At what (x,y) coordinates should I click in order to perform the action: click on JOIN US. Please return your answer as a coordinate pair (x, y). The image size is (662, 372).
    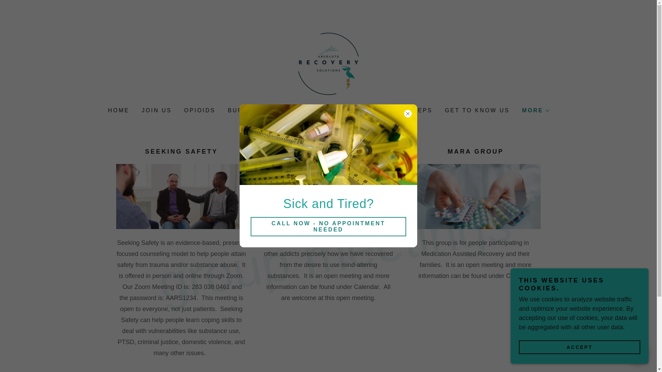
    Looking at the image, I should click on (156, 111).